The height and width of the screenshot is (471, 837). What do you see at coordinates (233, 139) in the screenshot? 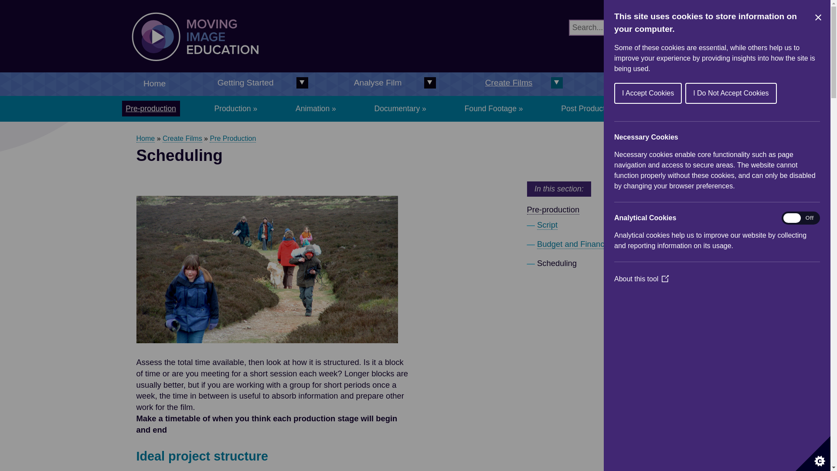
I see `Pre Production` at bounding box center [233, 139].